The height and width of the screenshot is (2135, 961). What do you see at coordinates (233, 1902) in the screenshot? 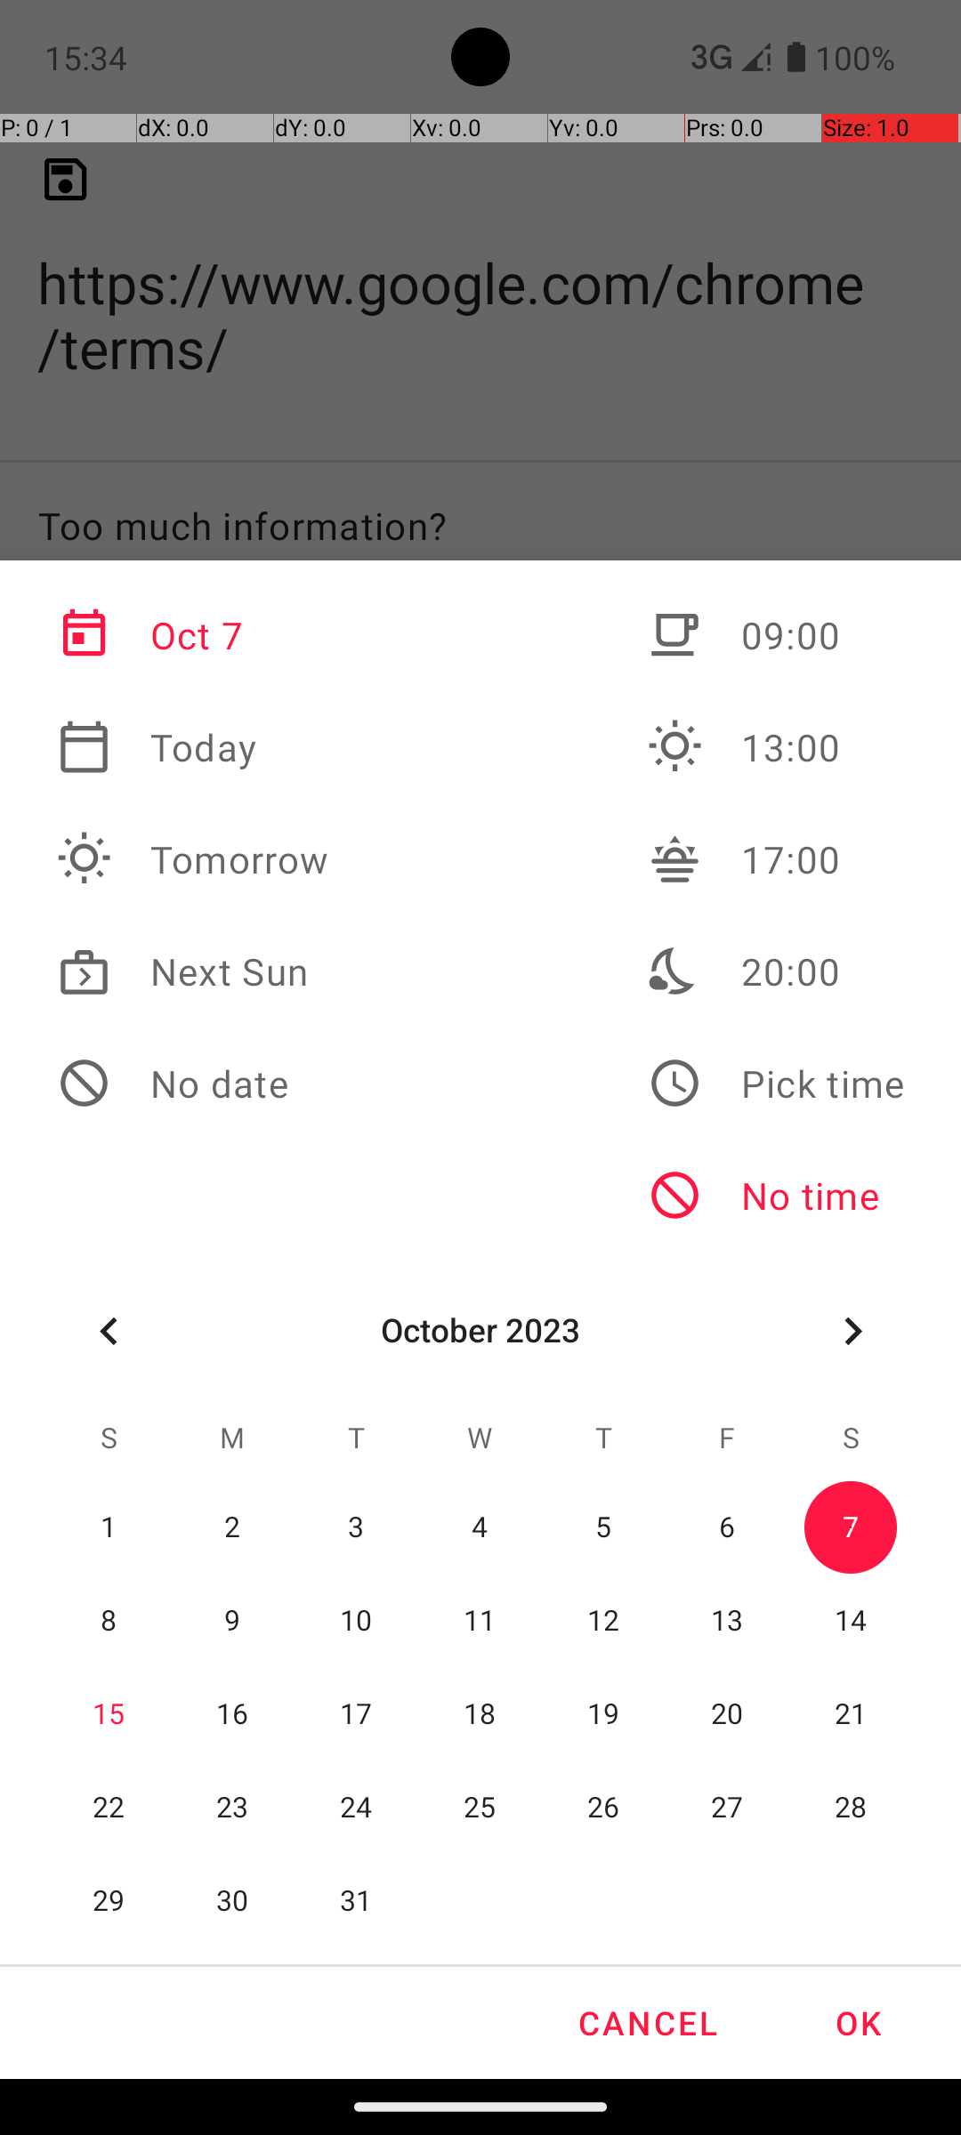
I see `30` at bounding box center [233, 1902].